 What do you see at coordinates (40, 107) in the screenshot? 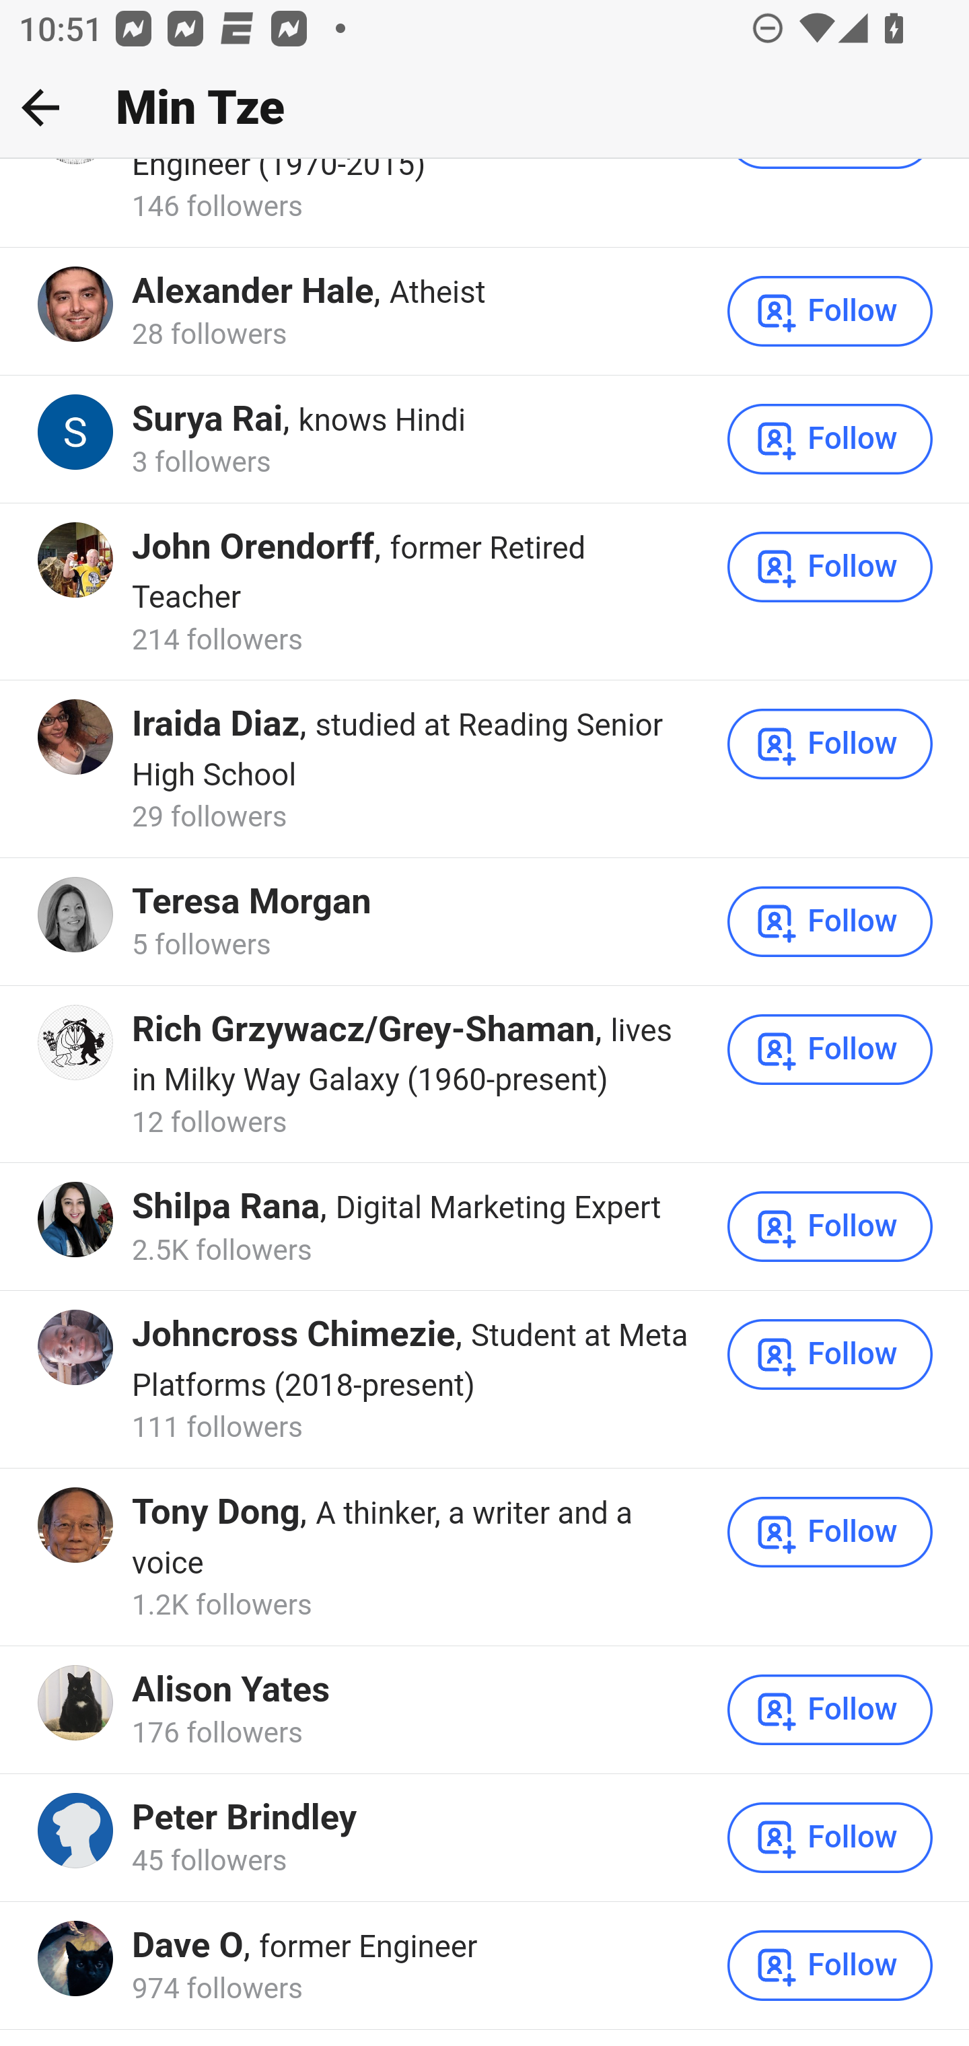
I see `Back` at bounding box center [40, 107].